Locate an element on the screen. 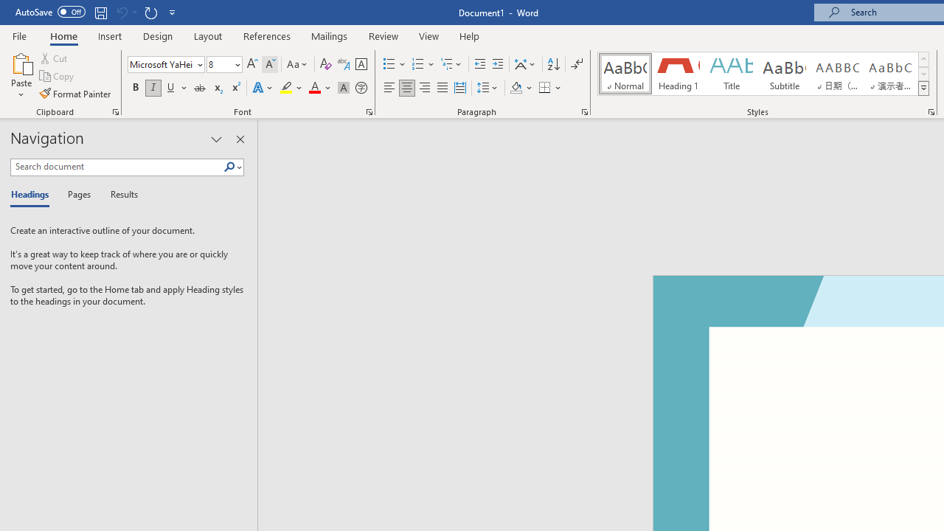 This screenshot has height=531, width=944. Increase Indent is located at coordinates (498, 65).